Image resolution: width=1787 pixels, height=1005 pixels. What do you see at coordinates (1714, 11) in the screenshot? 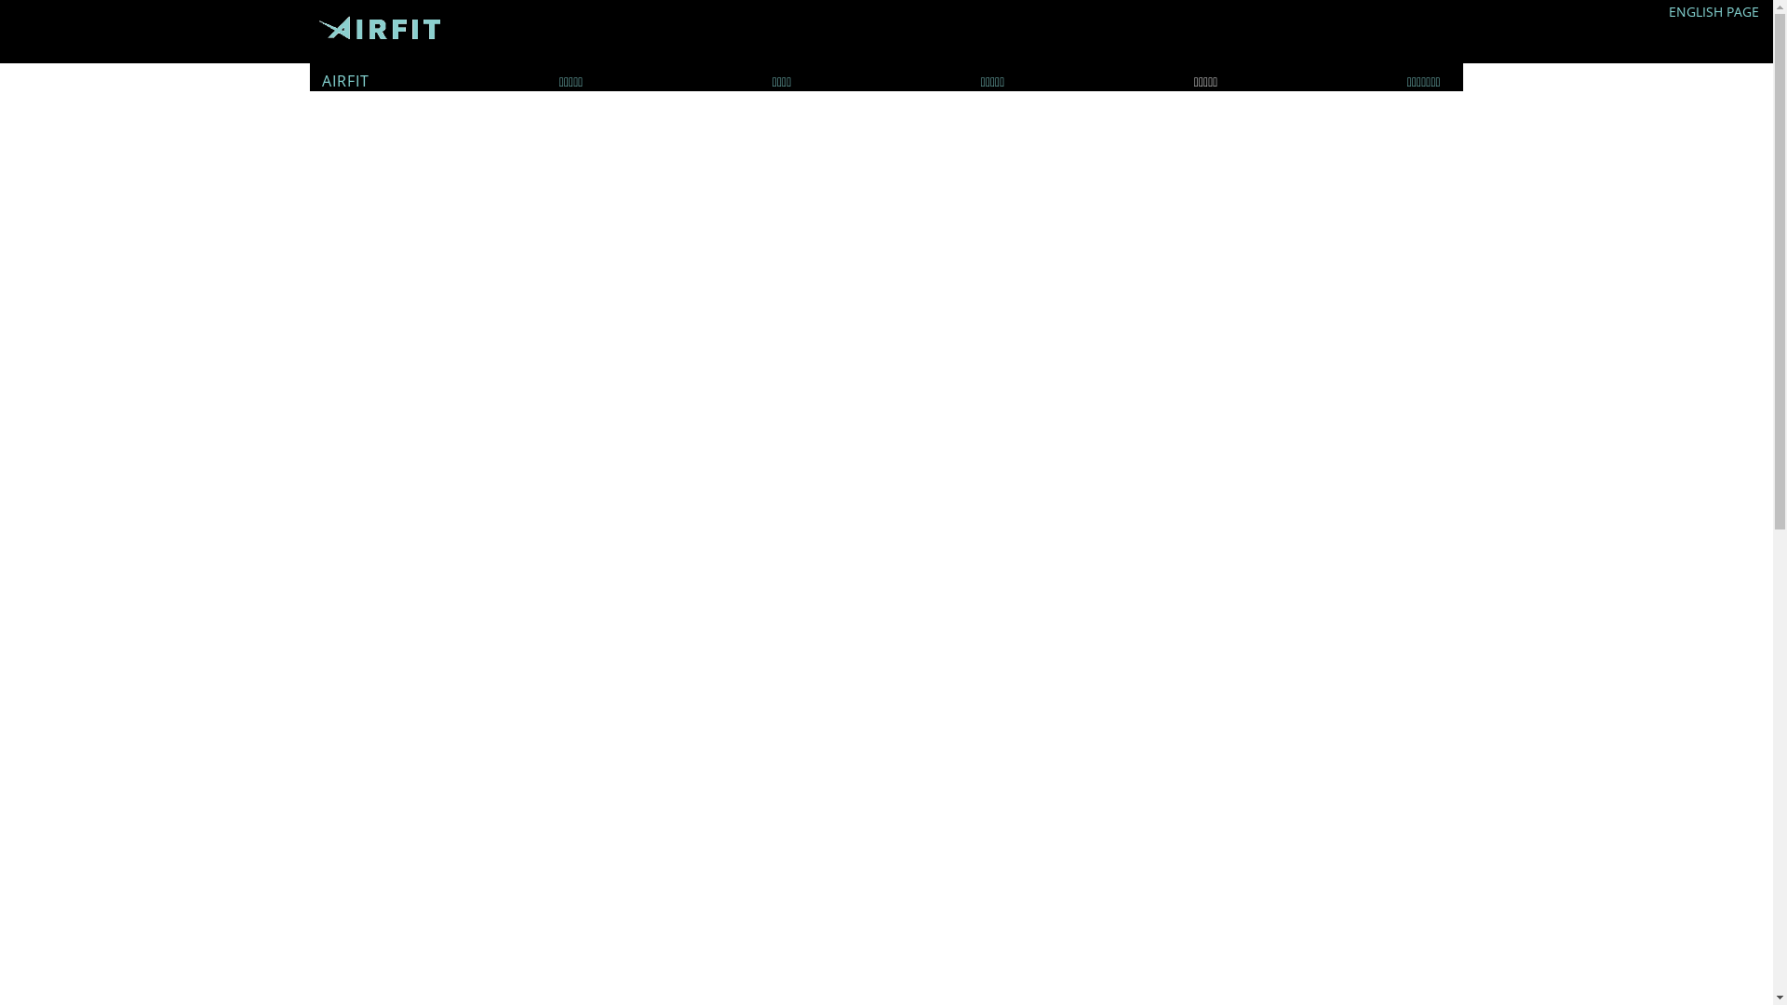
I see `ENGLISH PAGE` at bounding box center [1714, 11].